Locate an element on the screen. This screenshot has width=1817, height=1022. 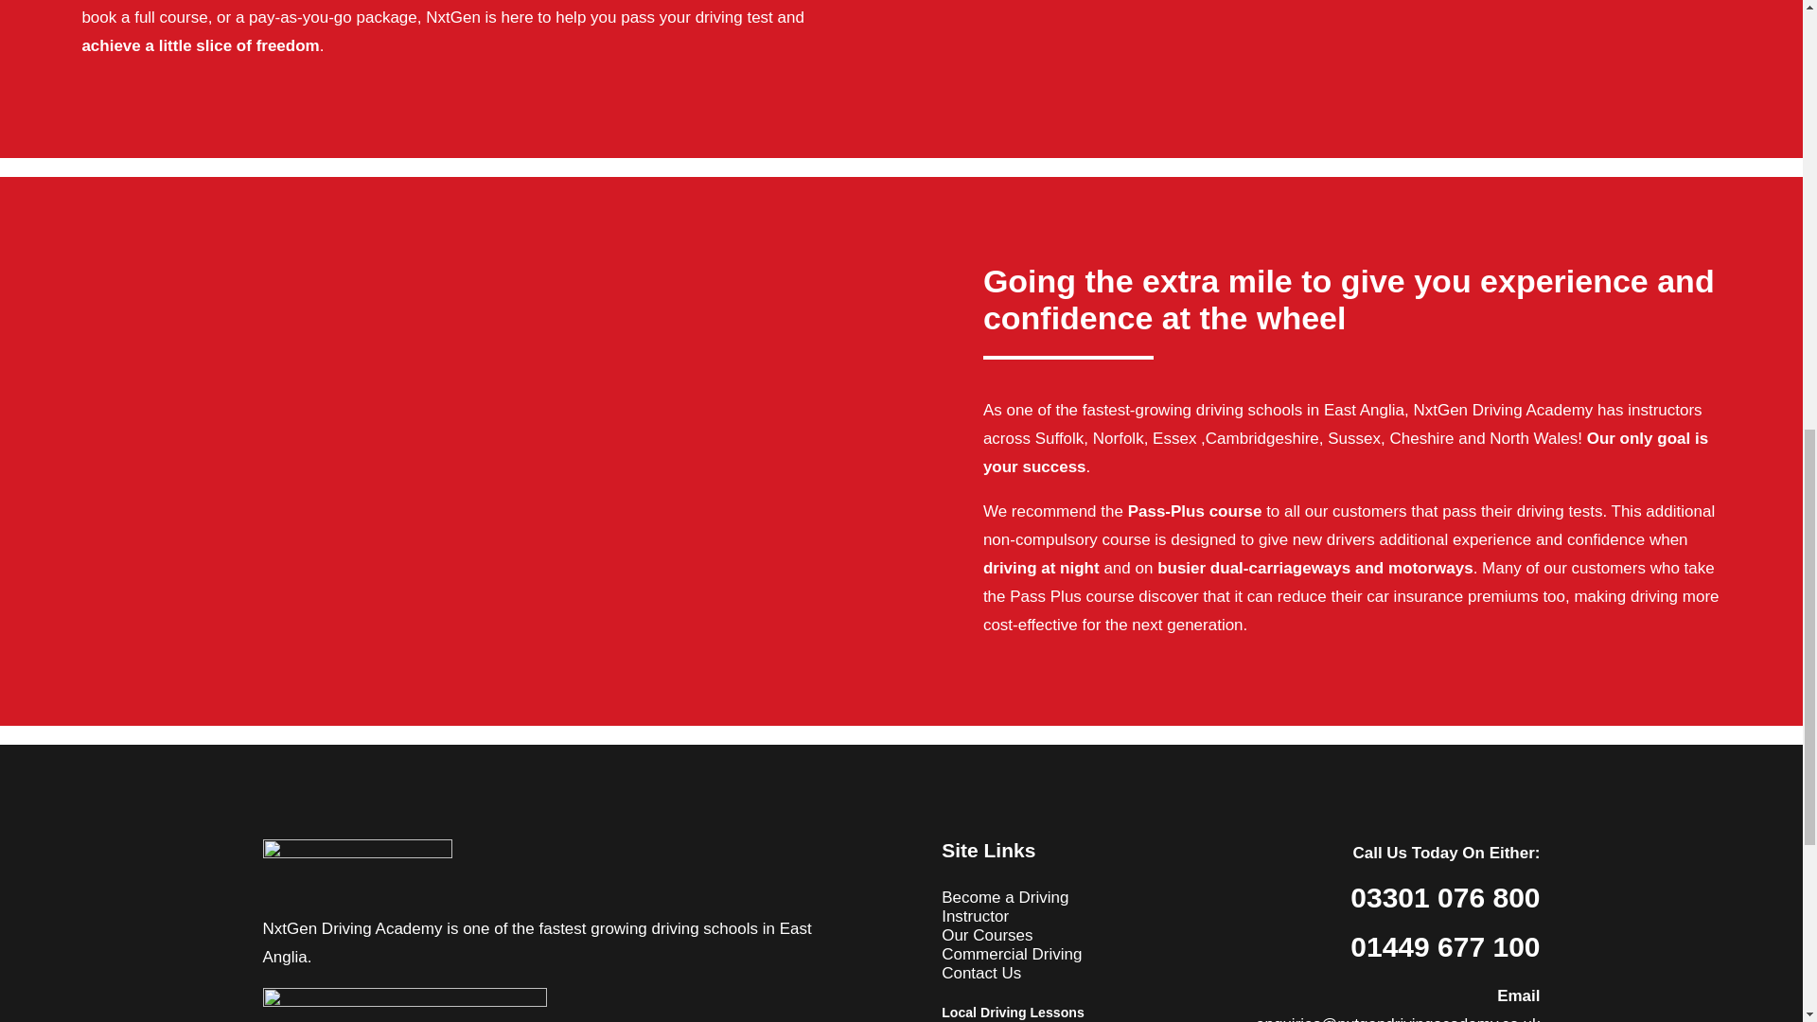
Our Courses is located at coordinates (986, 935).